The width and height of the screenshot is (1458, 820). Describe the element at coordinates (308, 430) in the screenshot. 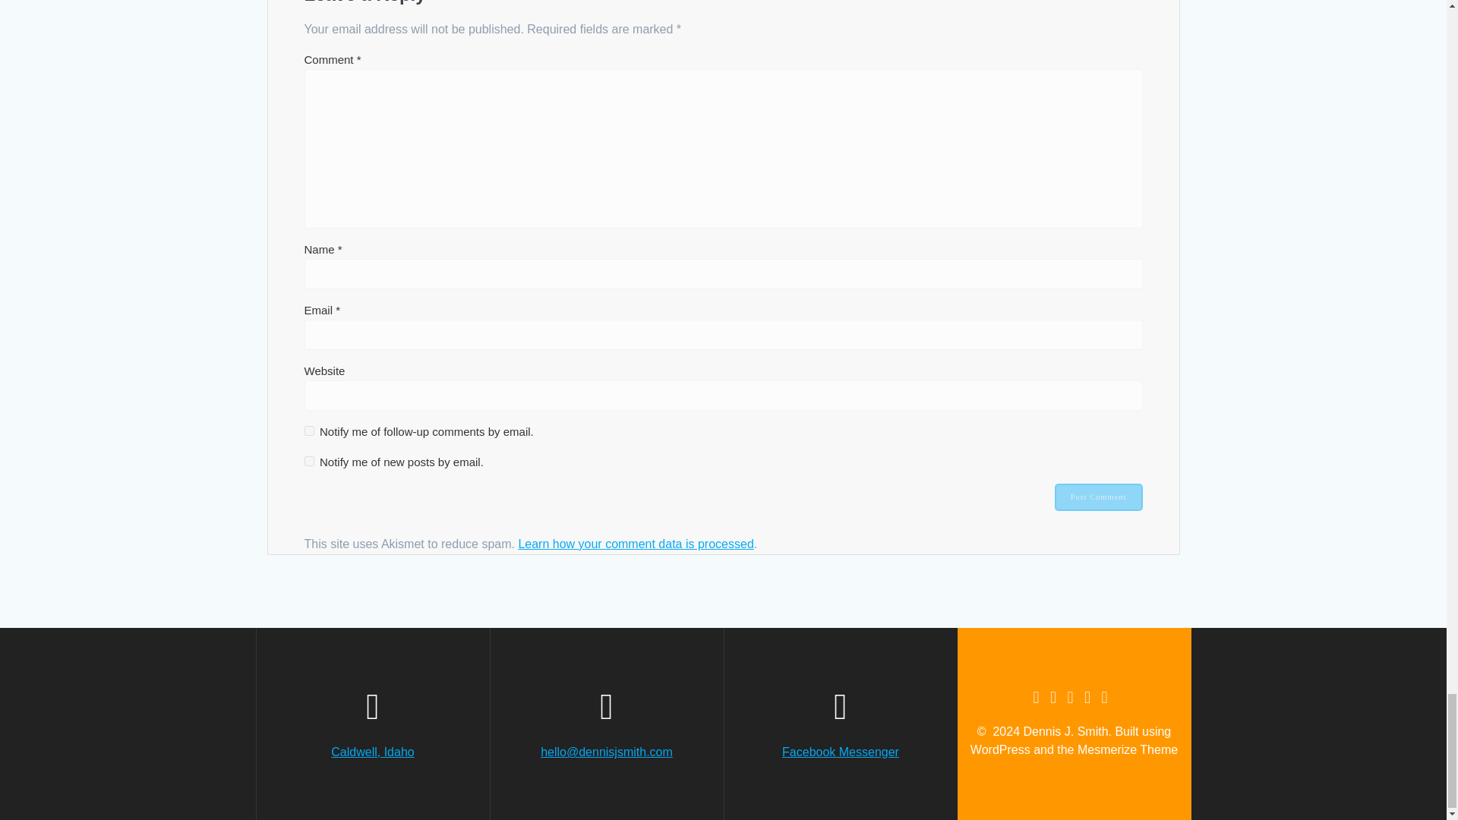

I see `subscribe` at that location.